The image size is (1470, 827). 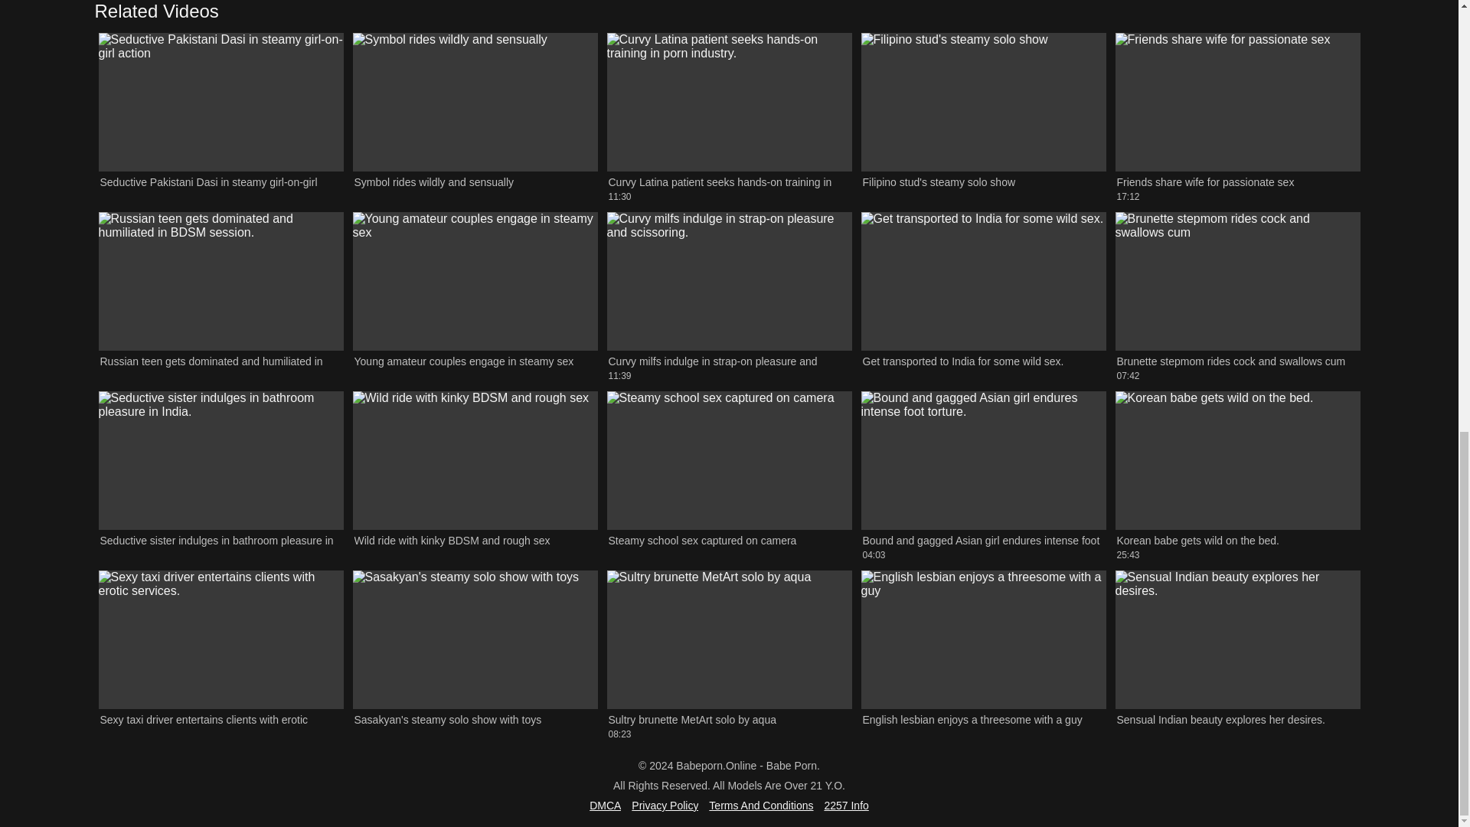 What do you see at coordinates (982, 655) in the screenshot?
I see `English lesbian enjoys a threesome with a guy` at bounding box center [982, 655].